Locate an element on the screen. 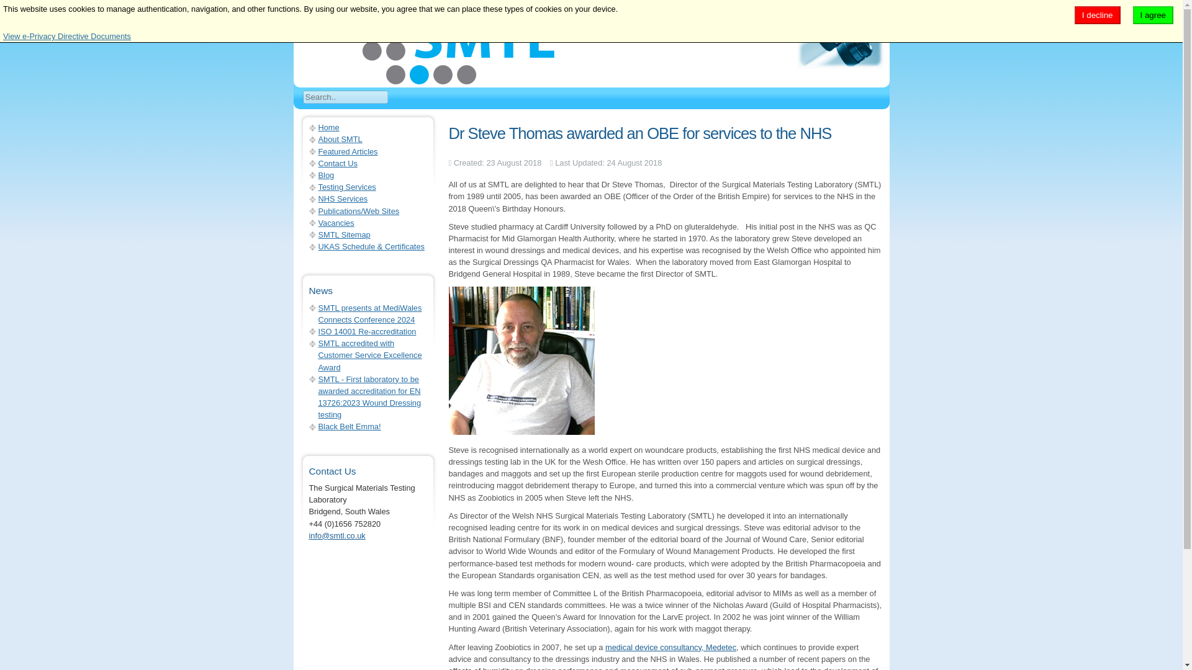 This screenshot has height=670, width=1192. I decline is located at coordinates (1098, 15).